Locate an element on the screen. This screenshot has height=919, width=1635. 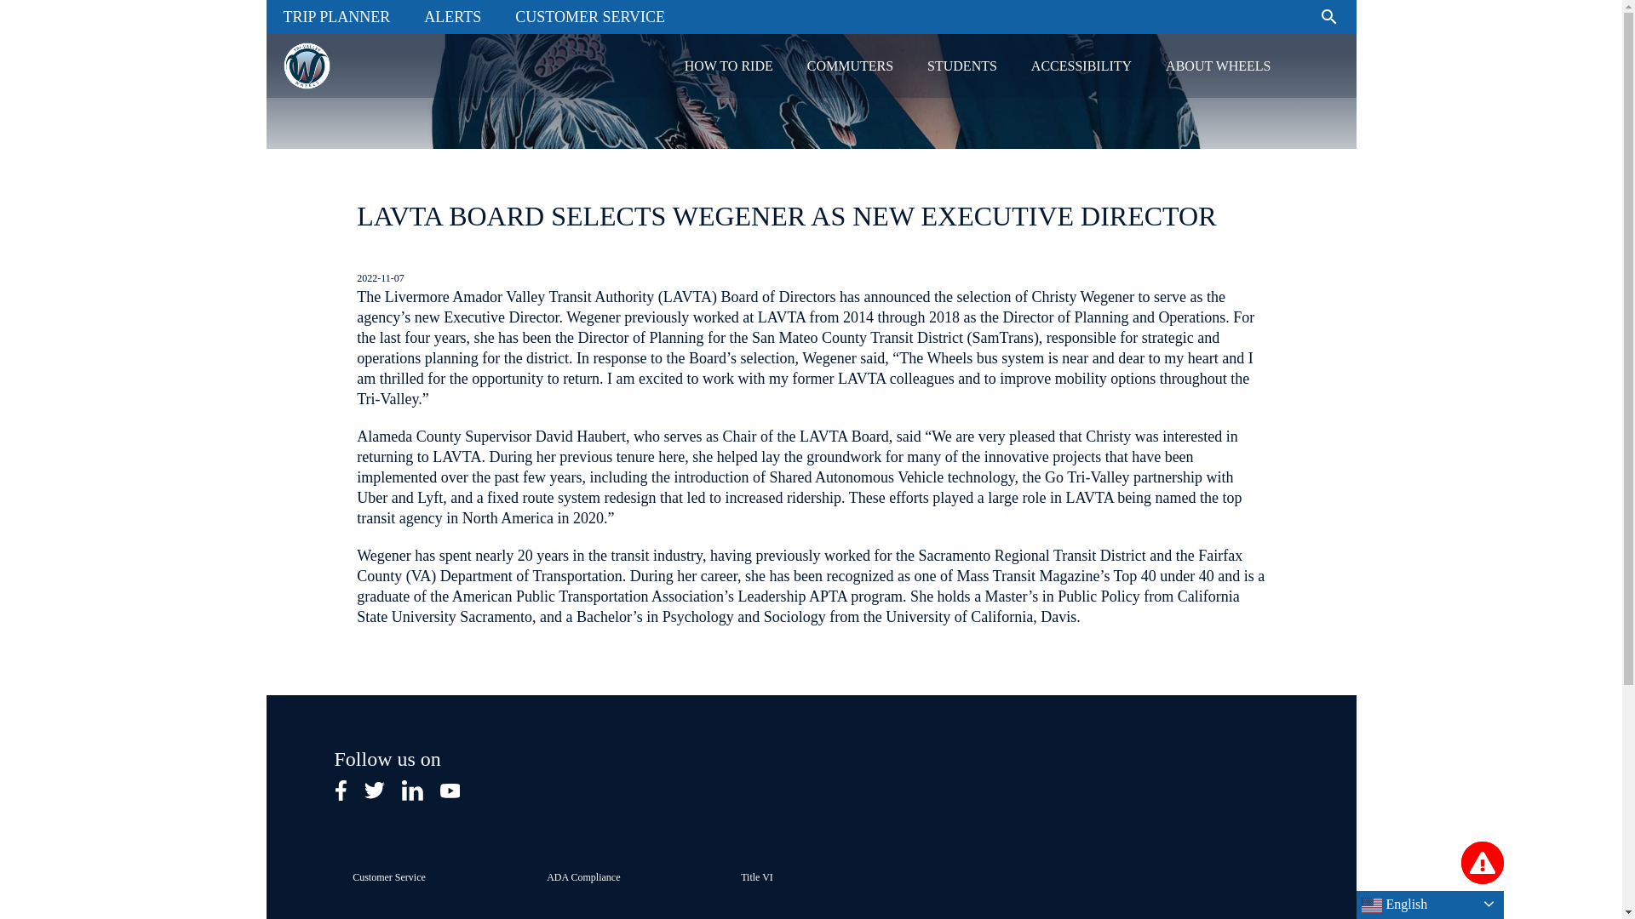
Twitter is located at coordinates (375, 790).